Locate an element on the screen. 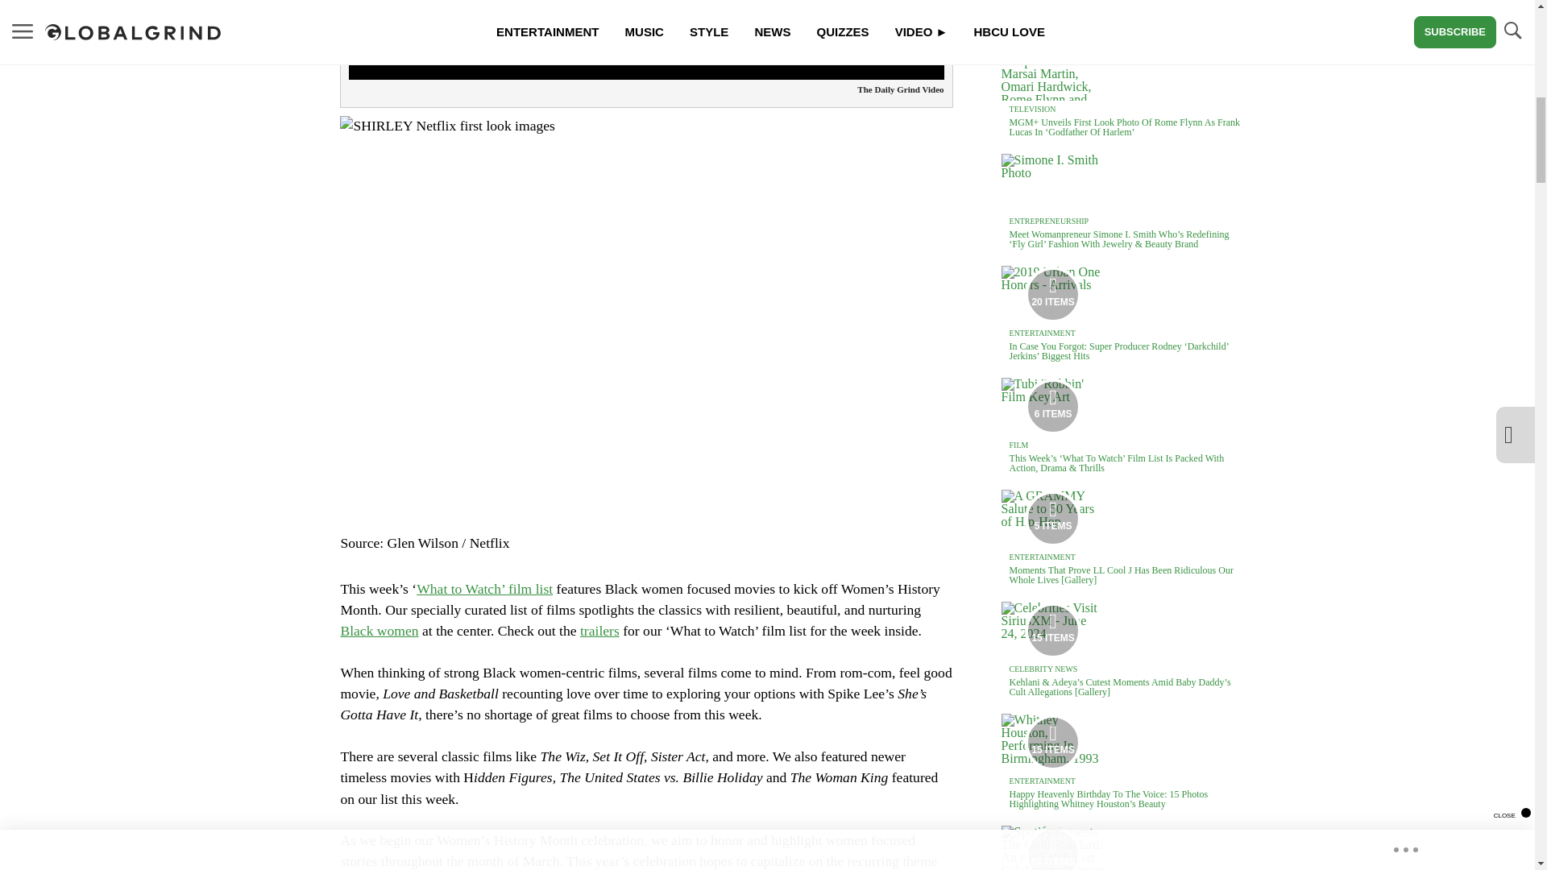 Image resolution: width=1547 pixels, height=870 pixels. TELEVISION is located at coordinates (1033, 109).